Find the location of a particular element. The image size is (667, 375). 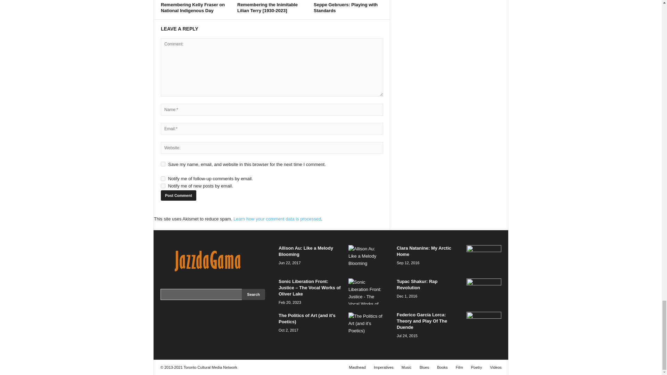

yes is located at coordinates (163, 164).